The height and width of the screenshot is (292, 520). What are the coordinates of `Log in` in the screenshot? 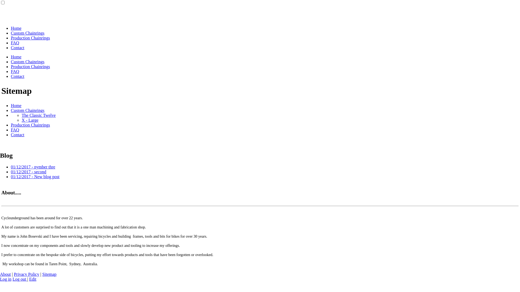 It's located at (6, 279).